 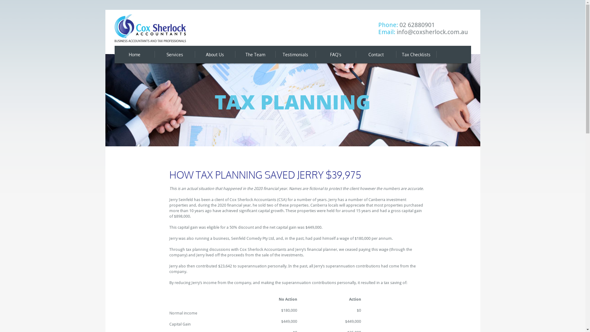 What do you see at coordinates (175, 55) in the screenshot?
I see `Services` at bounding box center [175, 55].